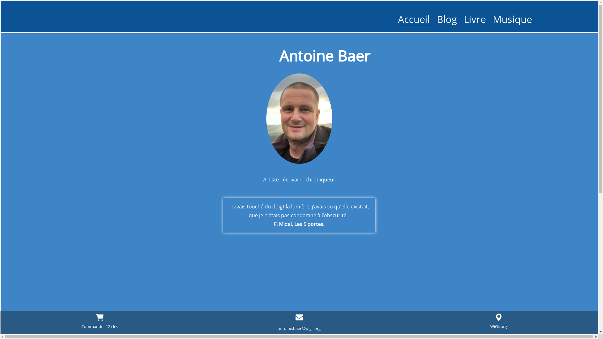  Describe the element at coordinates (447, 19) in the screenshot. I see `Blog` at that location.